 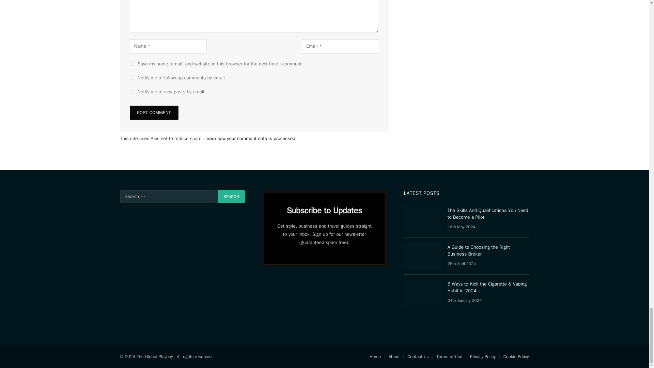 I want to click on yes, so click(x=131, y=63).